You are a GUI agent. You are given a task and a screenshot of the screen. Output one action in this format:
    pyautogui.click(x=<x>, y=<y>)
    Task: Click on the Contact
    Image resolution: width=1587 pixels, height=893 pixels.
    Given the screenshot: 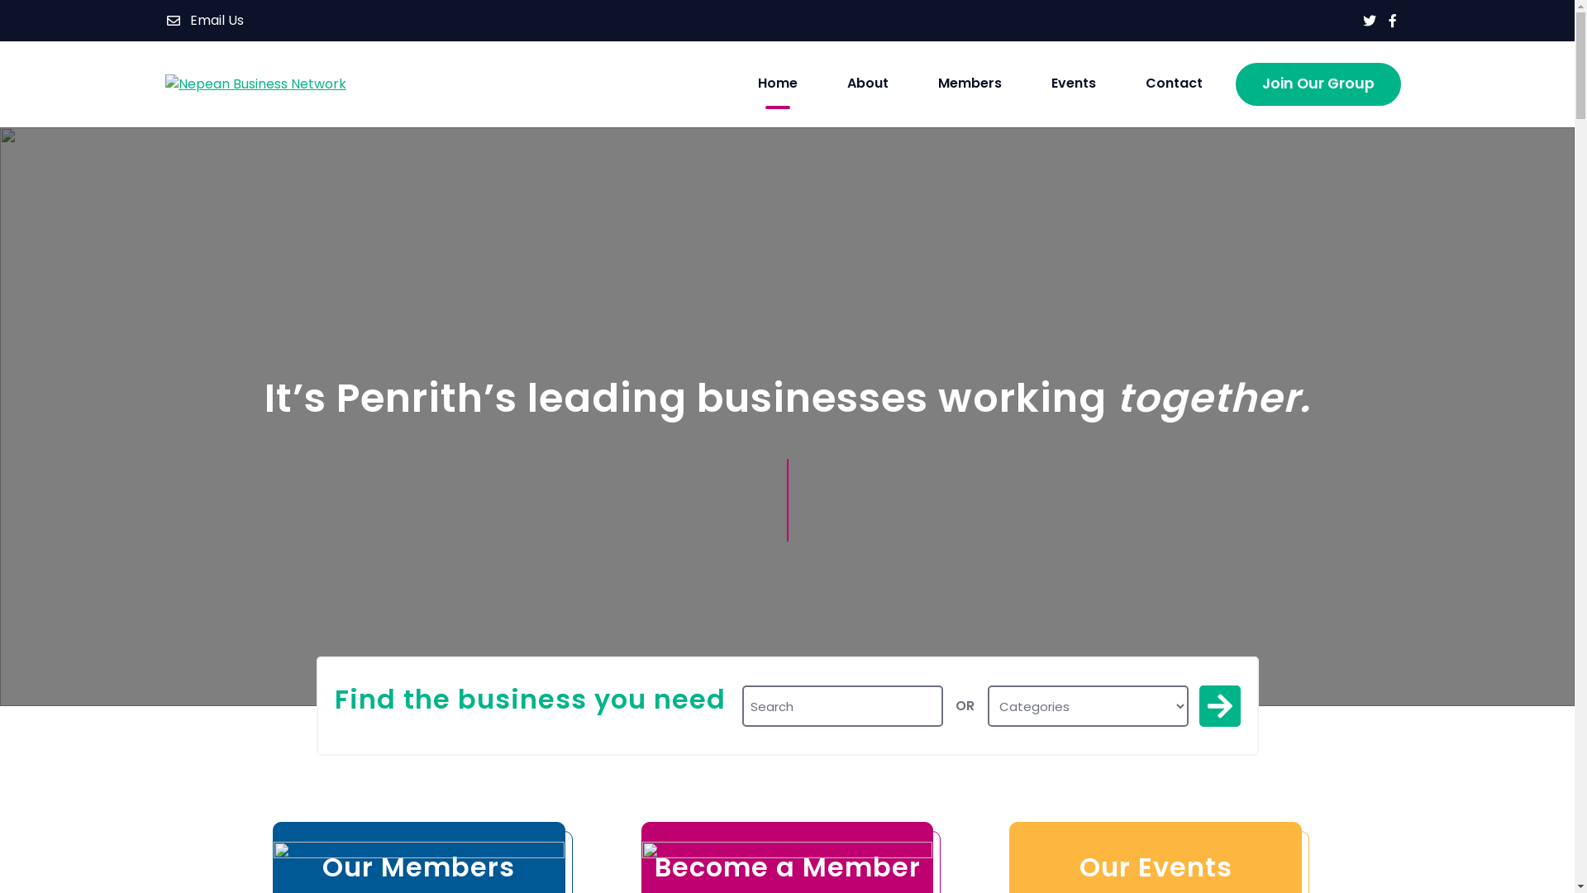 What is the action you would take?
    pyautogui.click(x=1174, y=84)
    